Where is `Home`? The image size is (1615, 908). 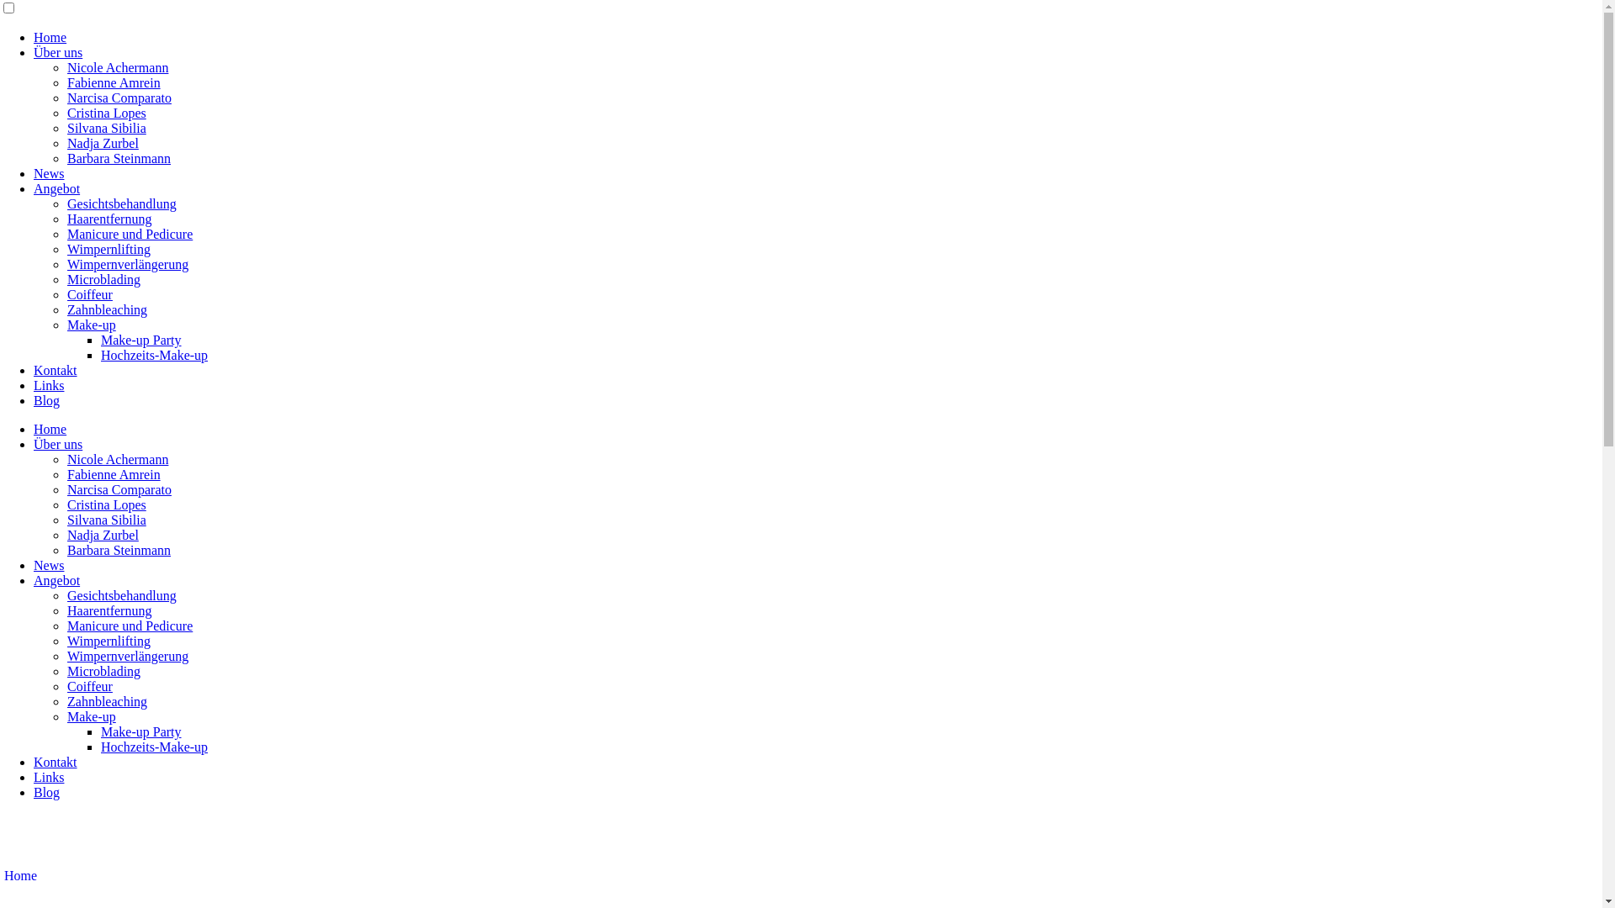
Home is located at coordinates (20, 876).